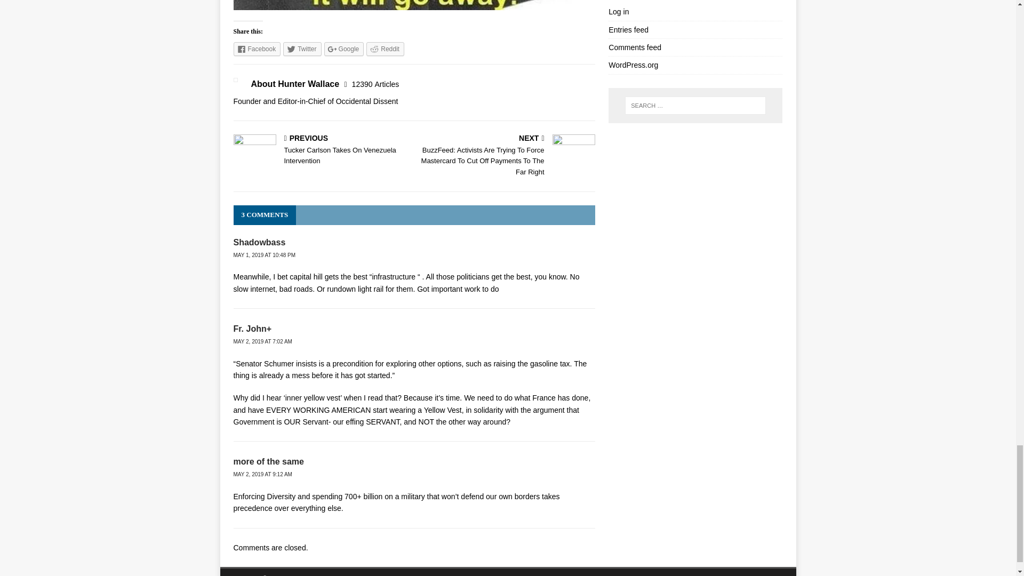  I want to click on Click to share on Reddit, so click(385, 49).